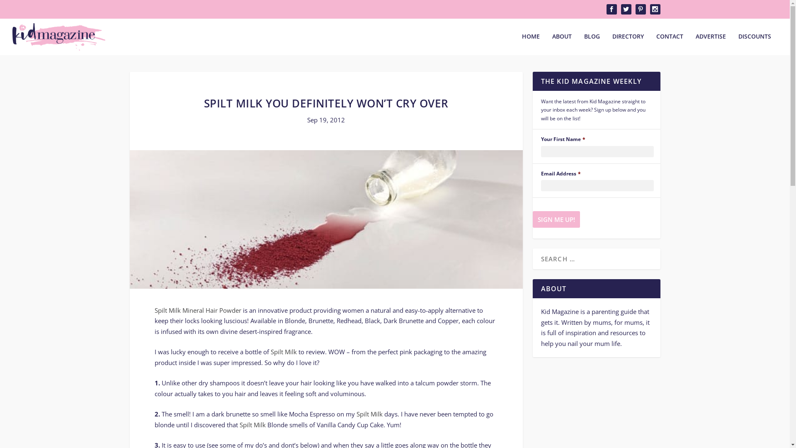 The width and height of the screenshot is (796, 448). What do you see at coordinates (197, 310) in the screenshot?
I see `Spilt Milk Mineral Hair Powder` at bounding box center [197, 310].